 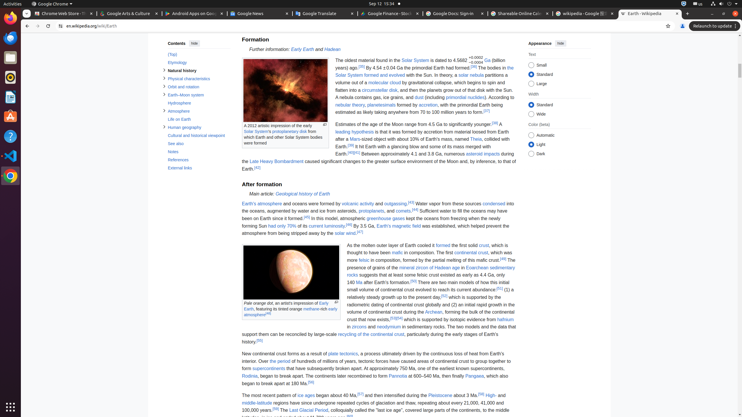 What do you see at coordinates (199, 103) in the screenshot?
I see `Hydrosphere` at bounding box center [199, 103].